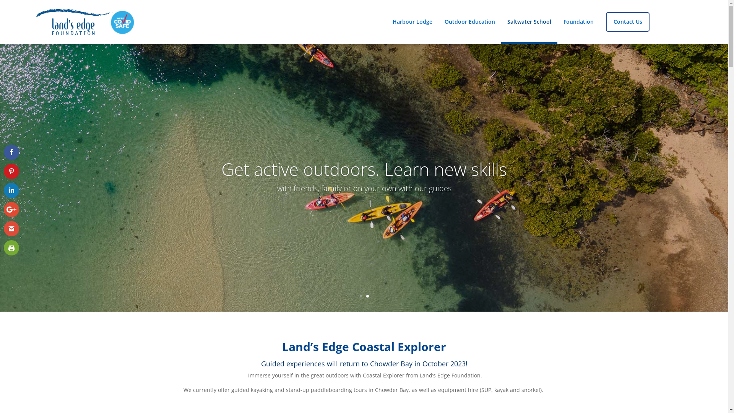  Describe the element at coordinates (470, 22) in the screenshot. I see `Outdoor Education` at that location.